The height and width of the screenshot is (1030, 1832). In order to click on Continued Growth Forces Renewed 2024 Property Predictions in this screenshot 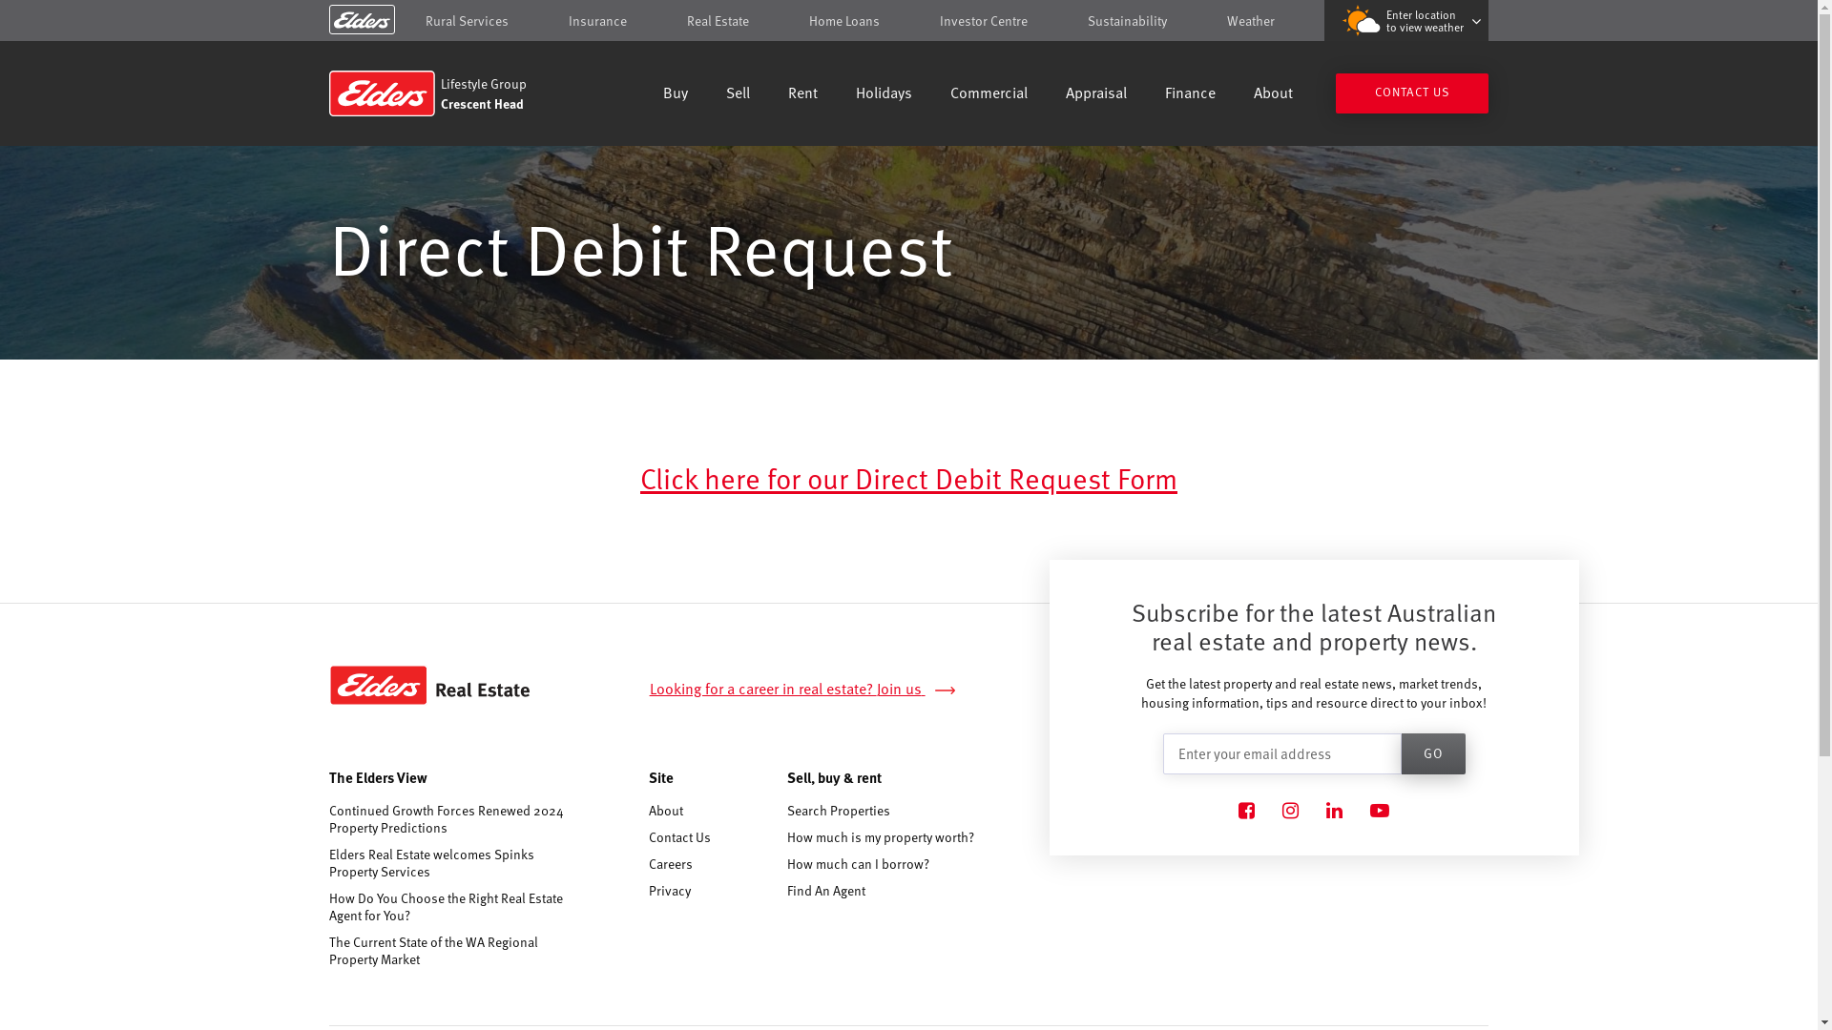, I will do `click(450, 819)`.